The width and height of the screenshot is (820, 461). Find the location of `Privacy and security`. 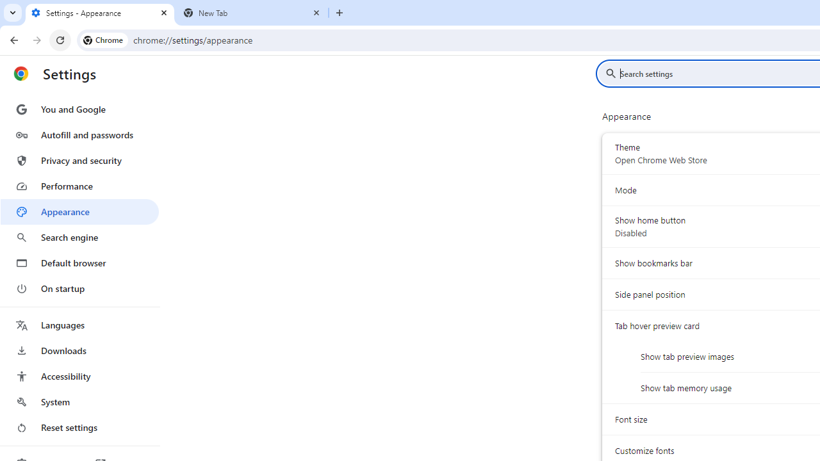

Privacy and security is located at coordinates (79, 160).